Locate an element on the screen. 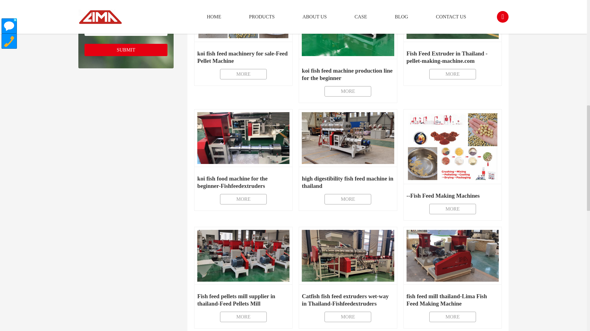 This screenshot has height=331, width=590. SUBMIT is located at coordinates (243, 43).